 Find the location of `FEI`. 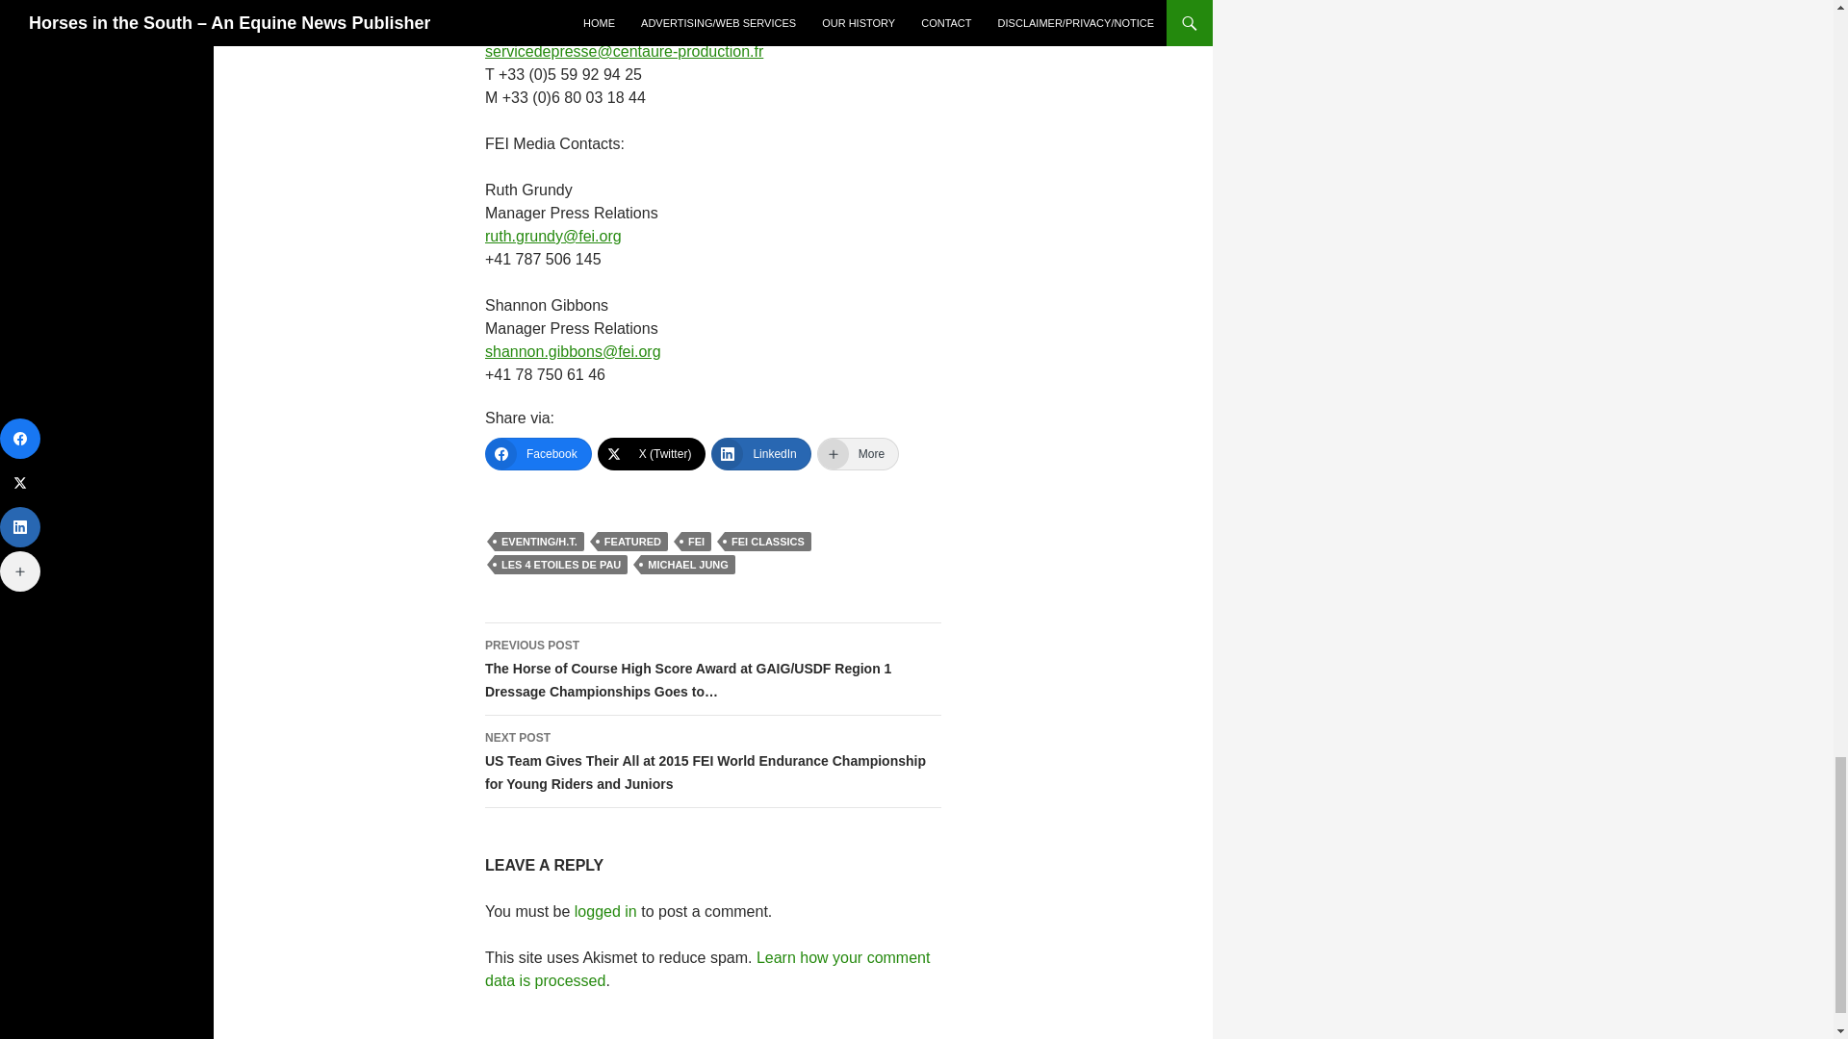

FEI is located at coordinates (697, 541).